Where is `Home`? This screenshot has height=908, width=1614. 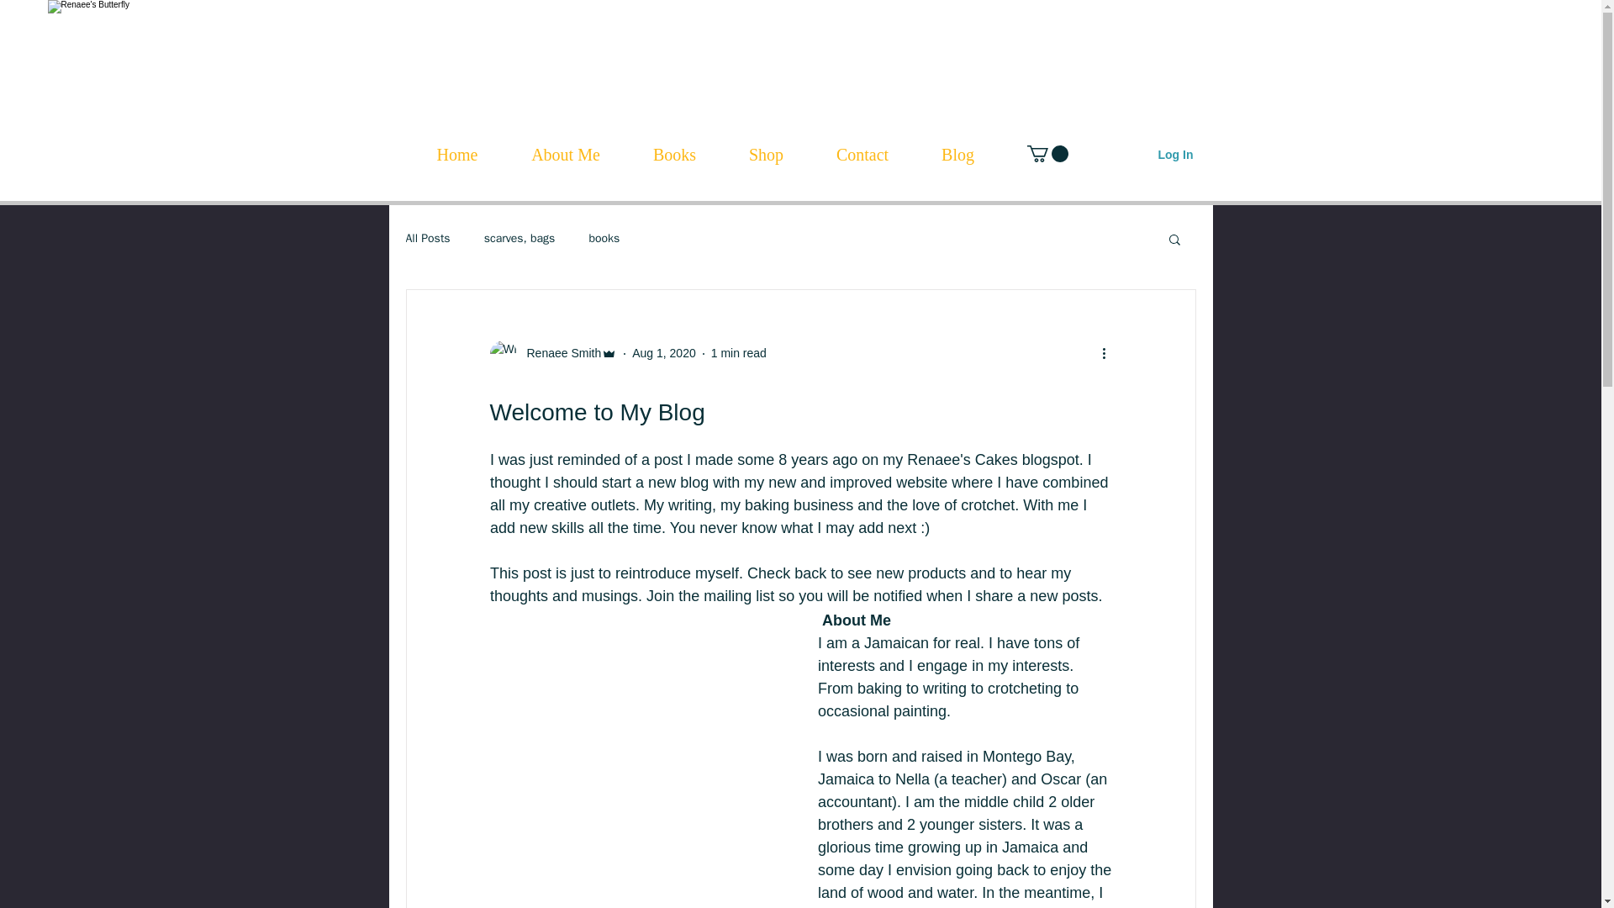 Home is located at coordinates (457, 155).